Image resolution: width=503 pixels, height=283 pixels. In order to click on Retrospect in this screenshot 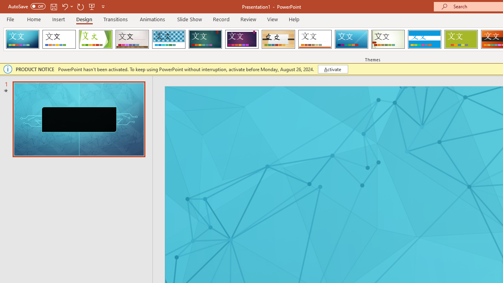, I will do `click(315, 39)`.